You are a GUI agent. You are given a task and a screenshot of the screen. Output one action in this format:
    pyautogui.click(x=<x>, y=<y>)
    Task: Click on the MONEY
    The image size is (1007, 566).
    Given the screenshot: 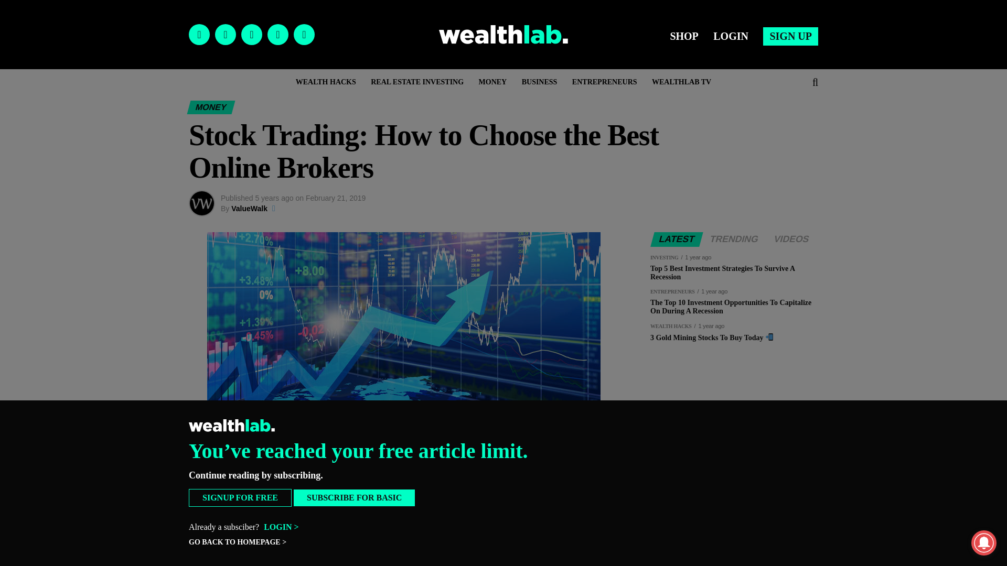 What is the action you would take?
    pyautogui.click(x=493, y=82)
    